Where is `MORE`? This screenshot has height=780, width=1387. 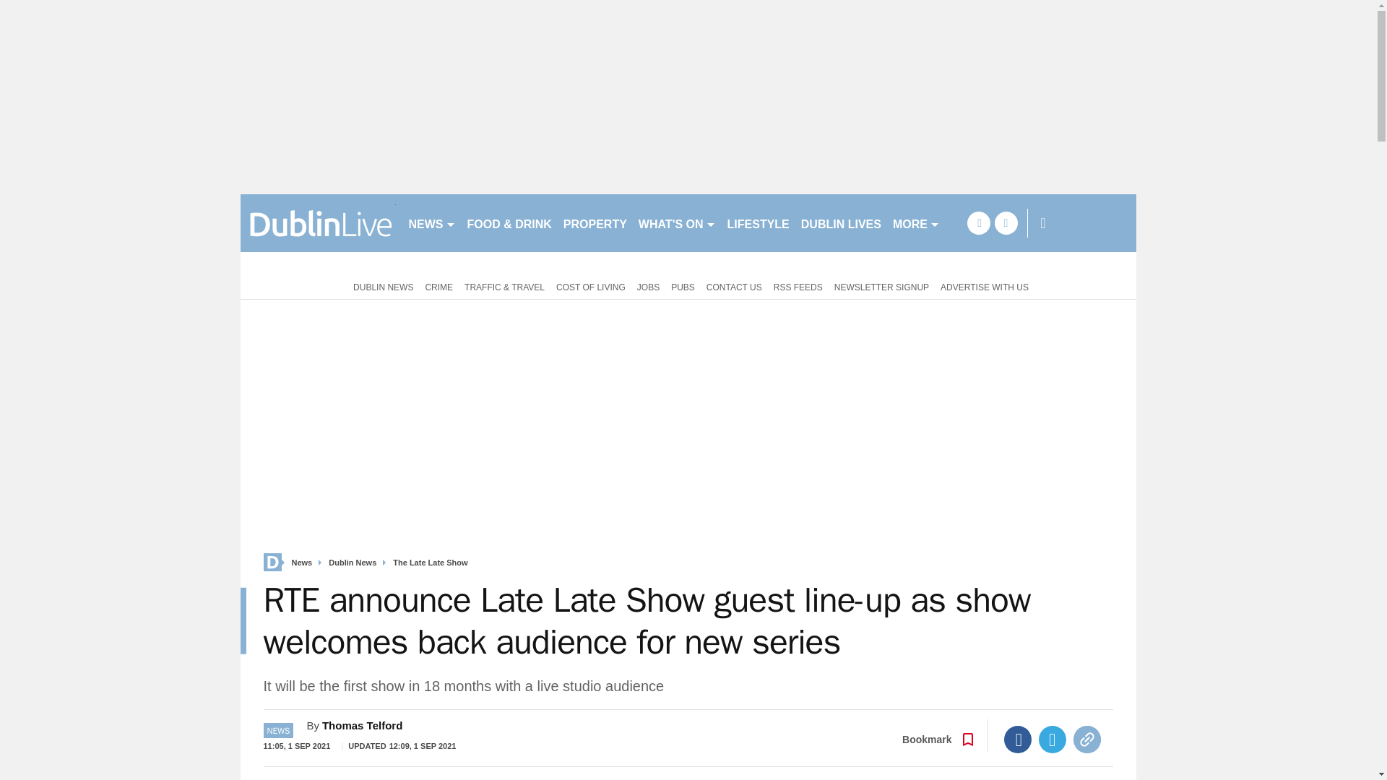 MORE is located at coordinates (916, 222).